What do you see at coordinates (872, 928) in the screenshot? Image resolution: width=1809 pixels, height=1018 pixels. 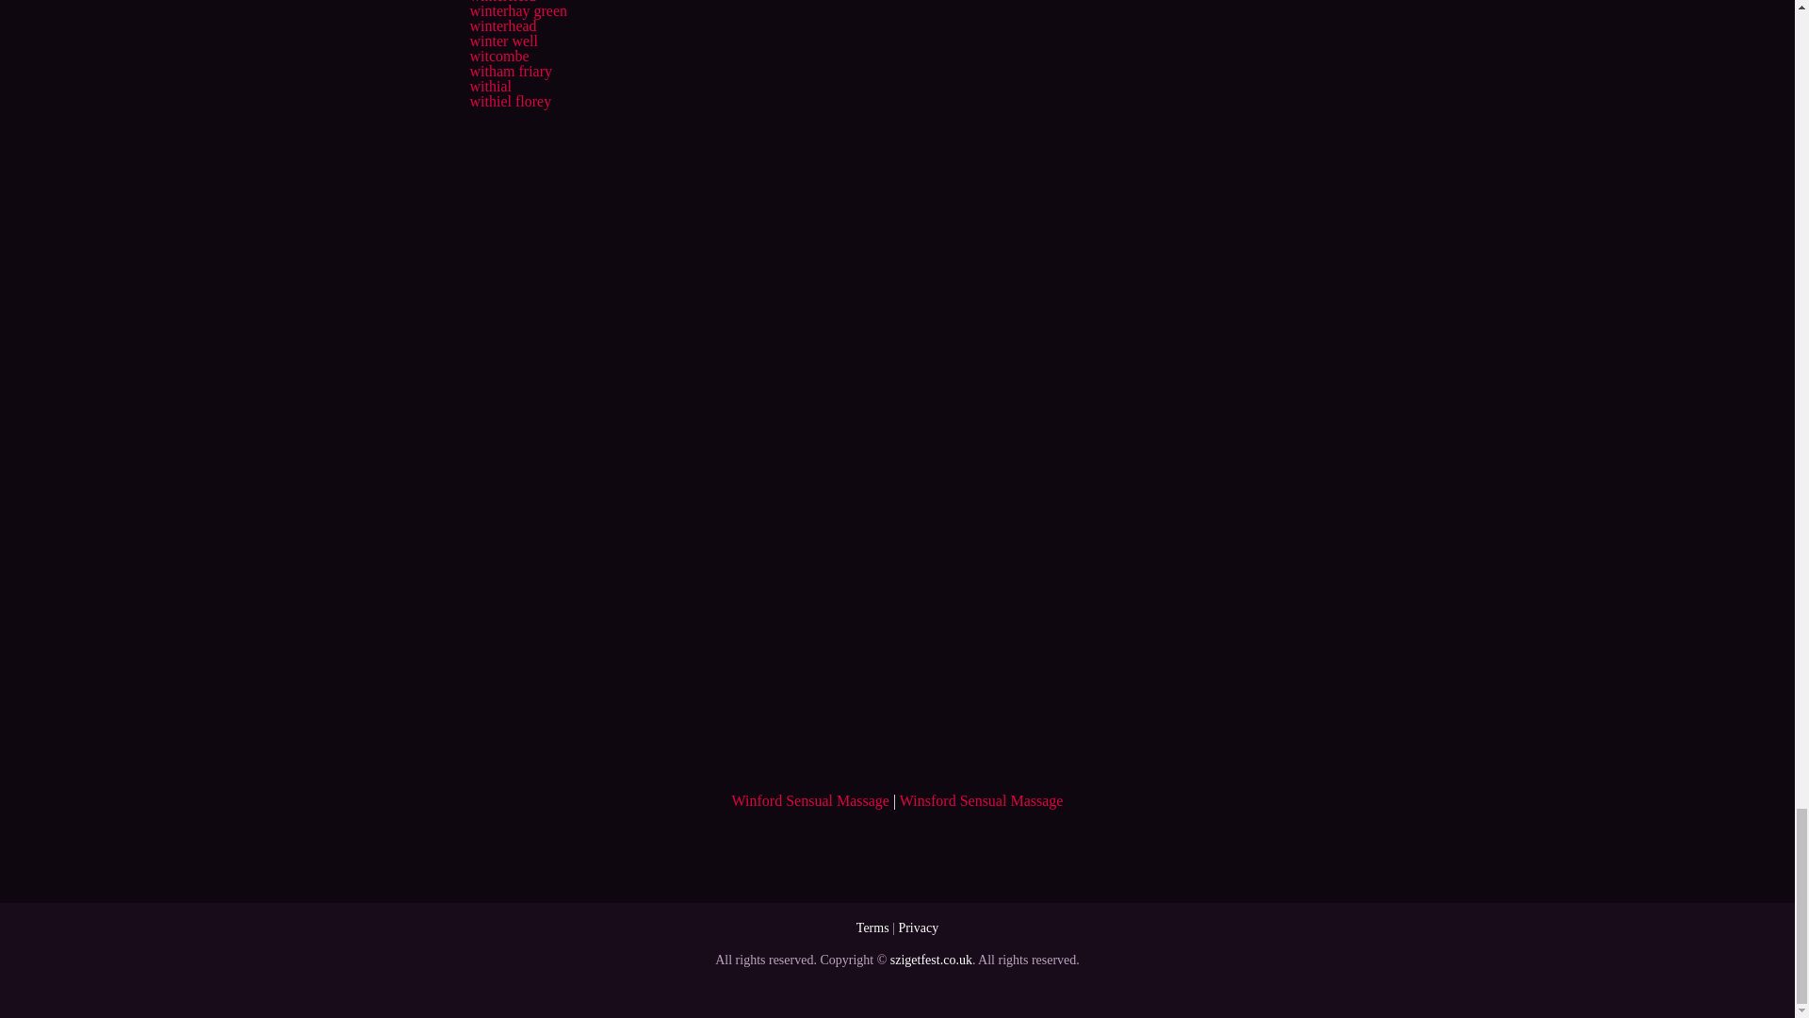 I see `Terms` at bounding box center [872, 928].